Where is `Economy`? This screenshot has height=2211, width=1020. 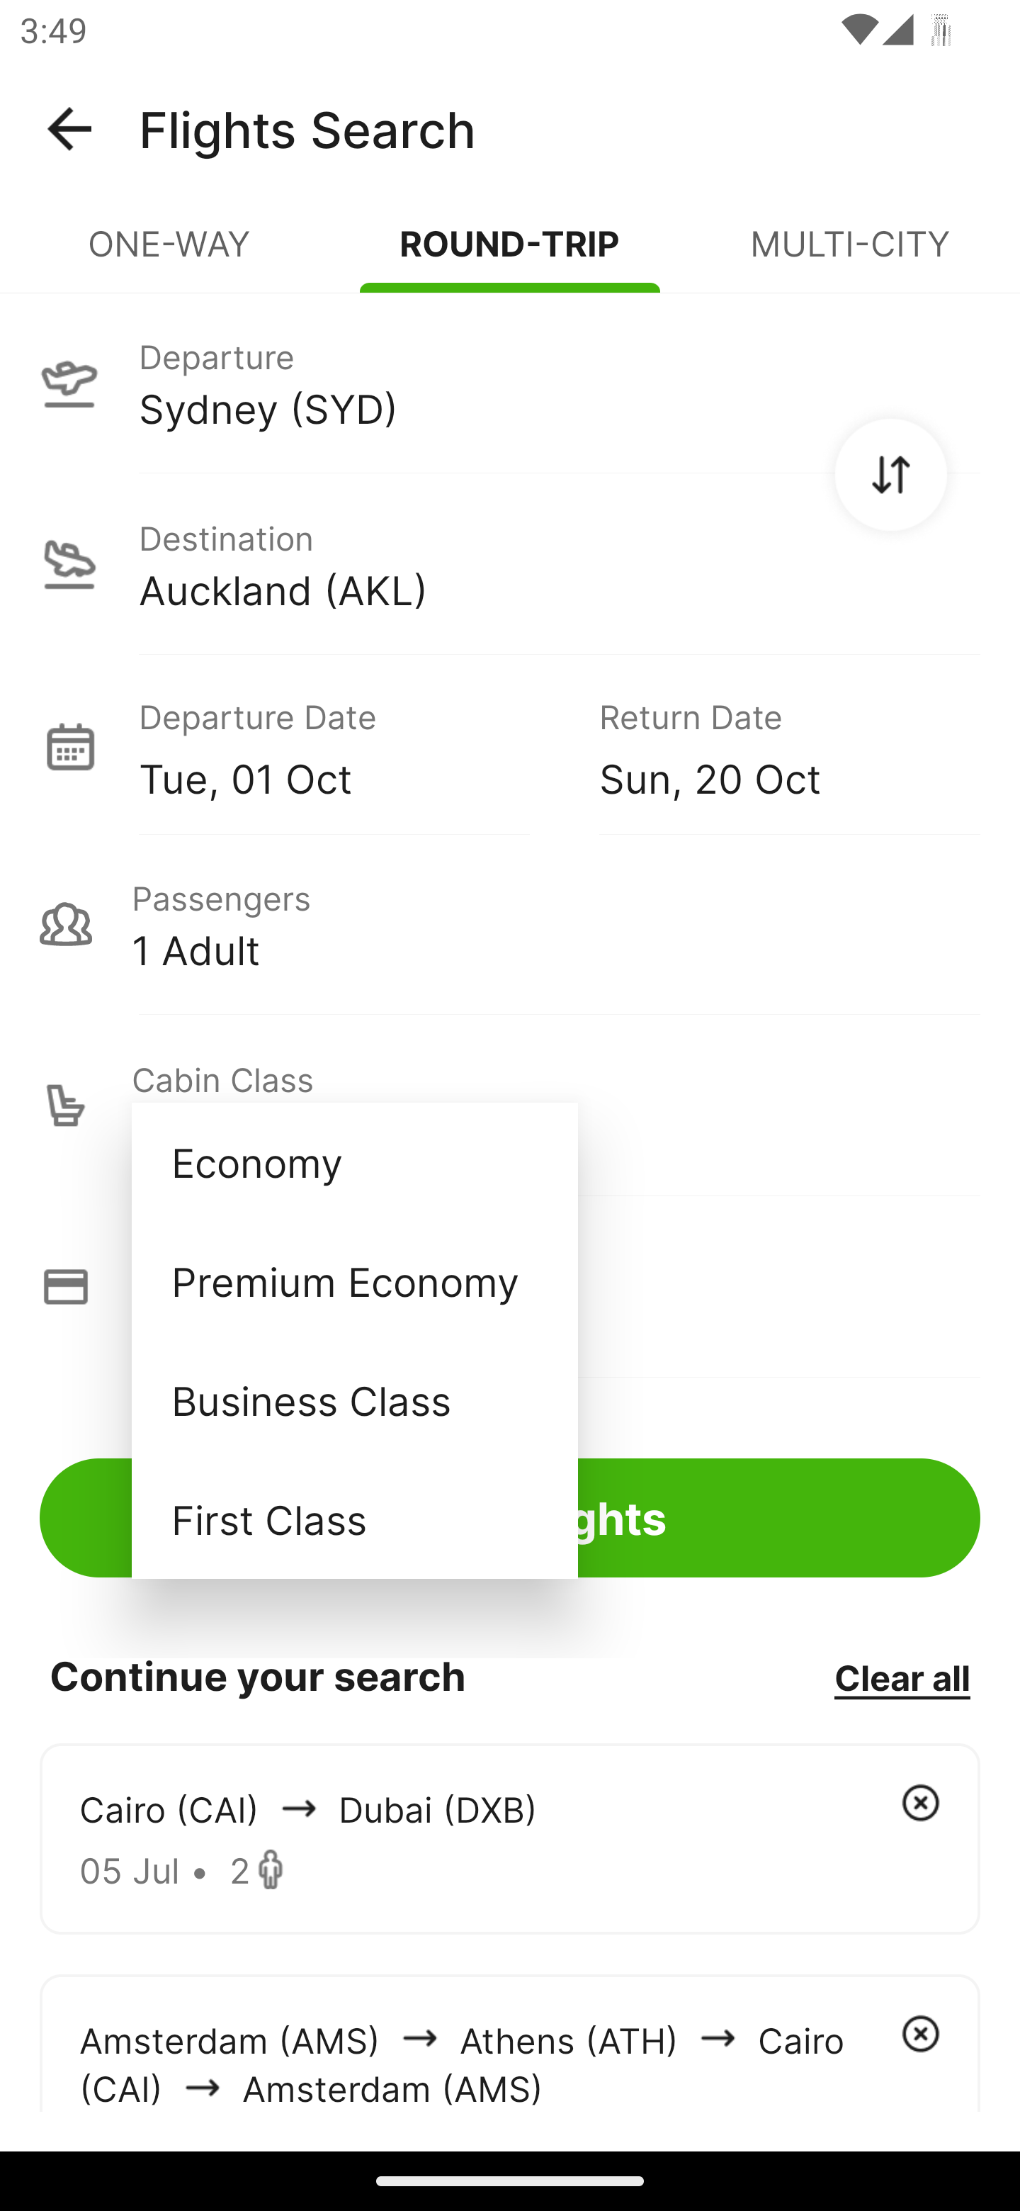
Economy is located at coordinates (354, 1162).